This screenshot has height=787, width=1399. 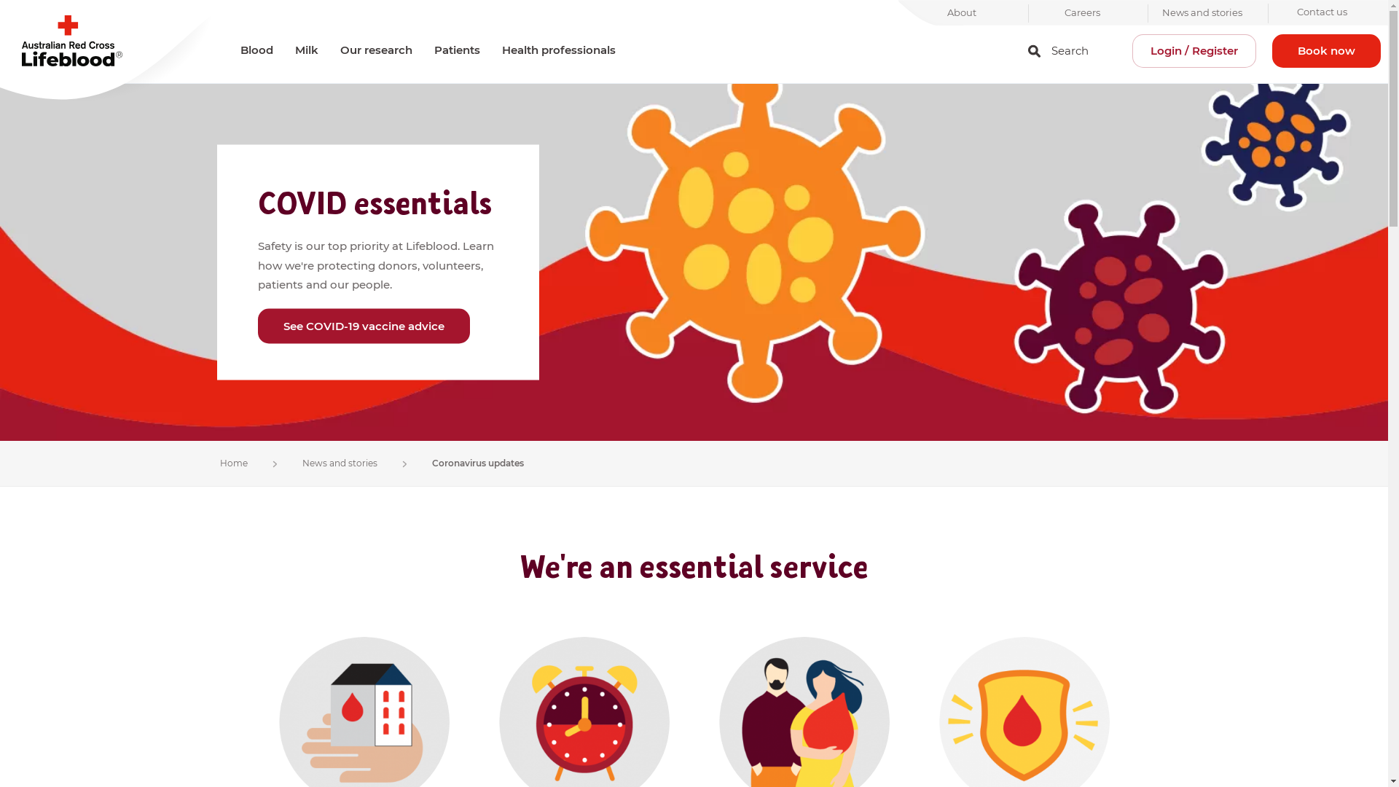 What do you see at coordinates (307, 50) in the screenshot?
I see `Milk` at bounding box center [307, 50].